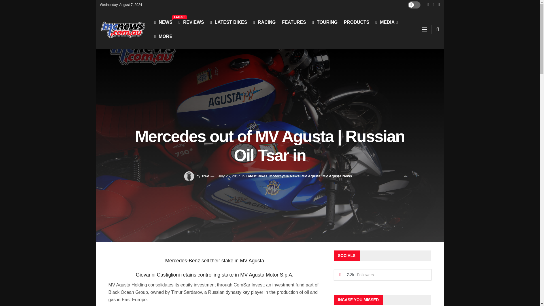 The image size is (544, 306). What do you see at coordinates (164, 36) in the screenshot?
I see `MORE` at bounding box center [164, 36].